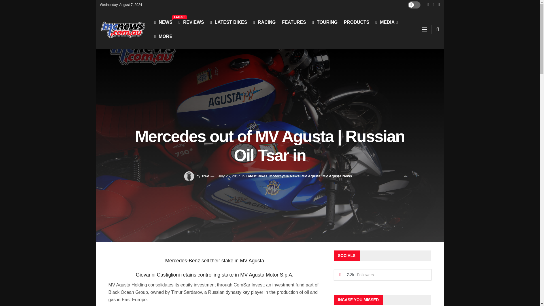 The image size is (544, 306). What do you see at coordinates (164, 36) in the screenshot?
I see `MORE` at bounding box center [164, 36].